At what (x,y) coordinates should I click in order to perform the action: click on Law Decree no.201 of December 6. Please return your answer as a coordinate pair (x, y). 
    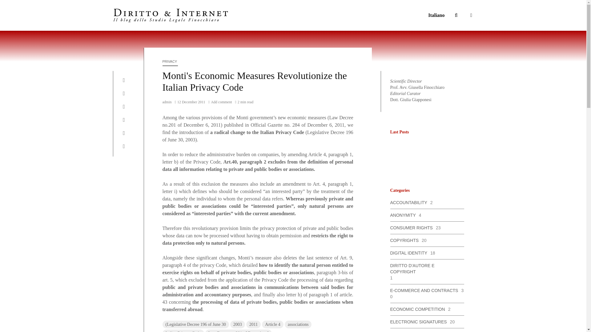
    Looking at the image, I should click on (238, 331).